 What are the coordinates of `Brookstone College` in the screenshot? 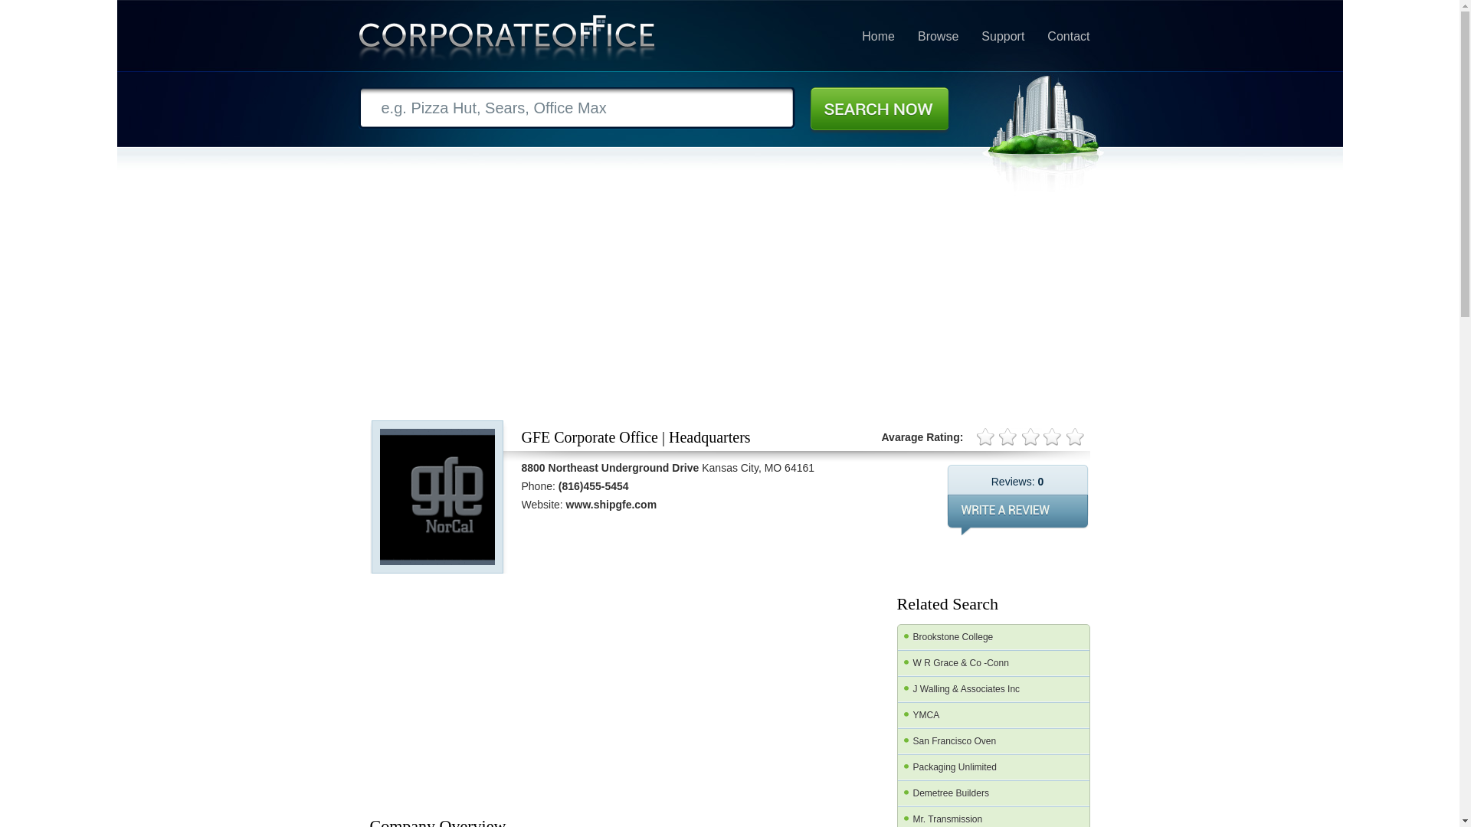 It's located at (993, 637).